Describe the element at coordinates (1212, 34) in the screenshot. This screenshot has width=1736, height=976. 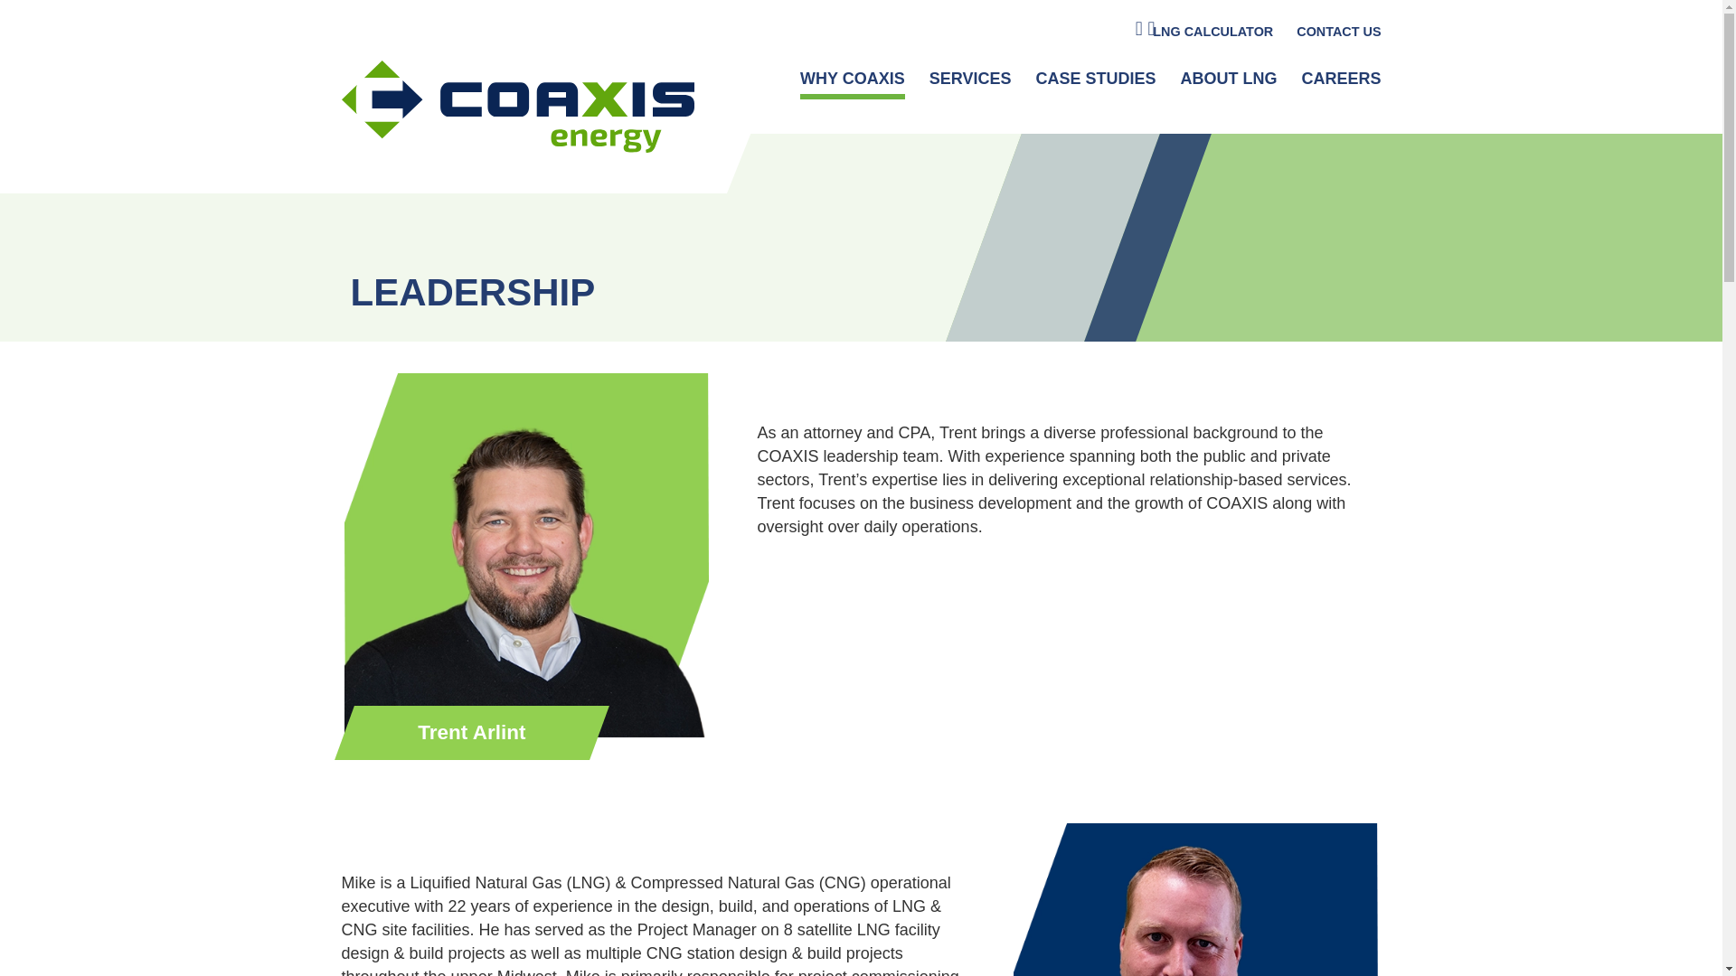
I see `LNG CALCULATOR` at that location.